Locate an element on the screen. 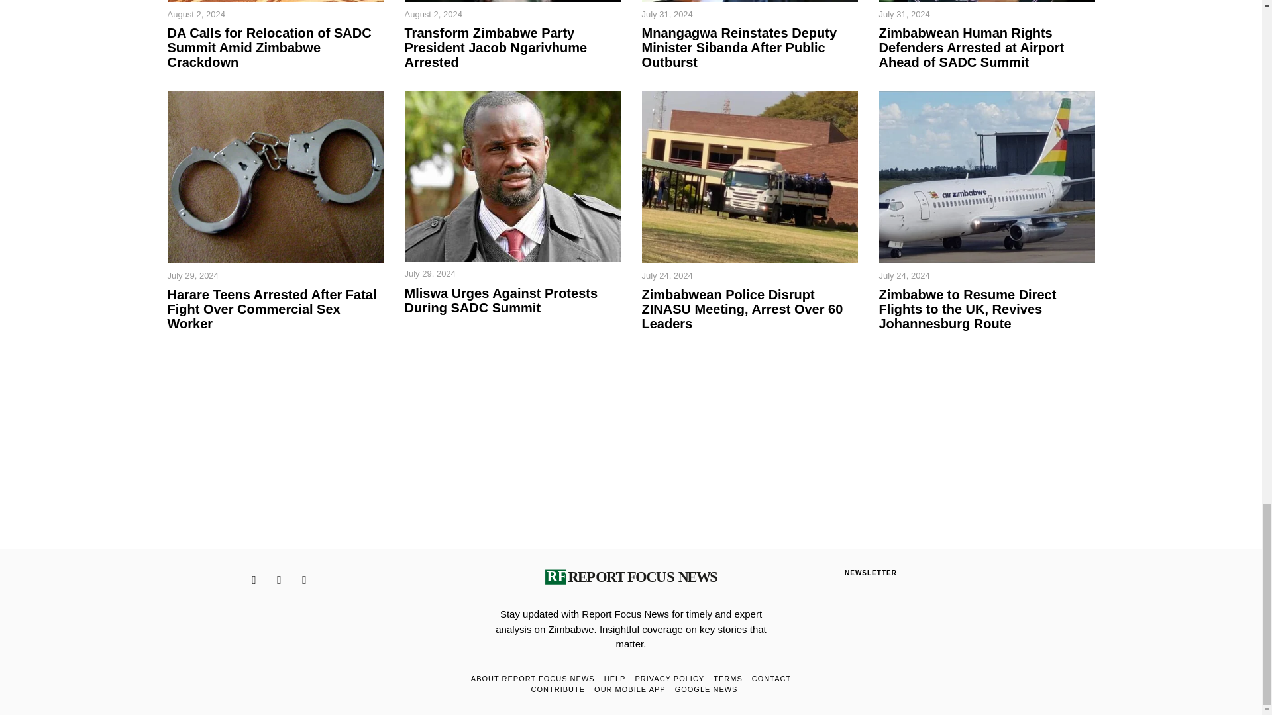 Image resolution: width=1272 pixels, height=715 pixels. 31 Jul, 2024 23:34:09 is located at coordinates (904, 15).